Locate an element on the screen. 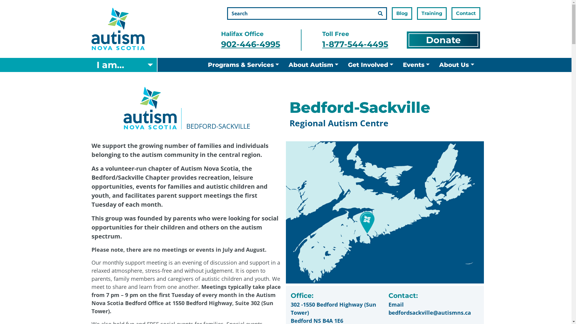 The image size is (576, 324). About Us is located at coordinates (457, 65).